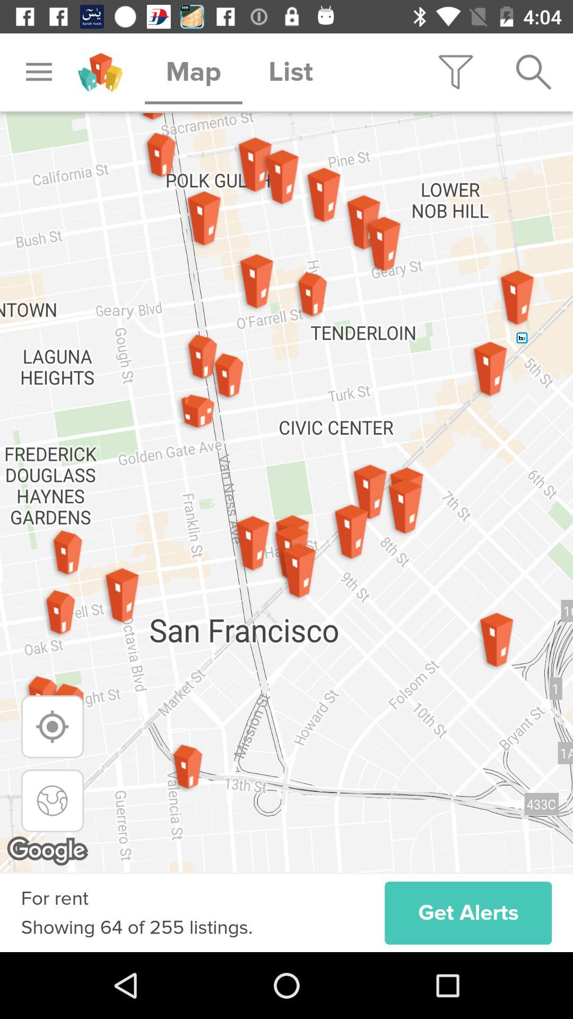 The height and width of the screenshot is (1019, 573). Describe the element at coordinates (468, 913) in the screenshot. I see `swipe to get alerts` at that location.